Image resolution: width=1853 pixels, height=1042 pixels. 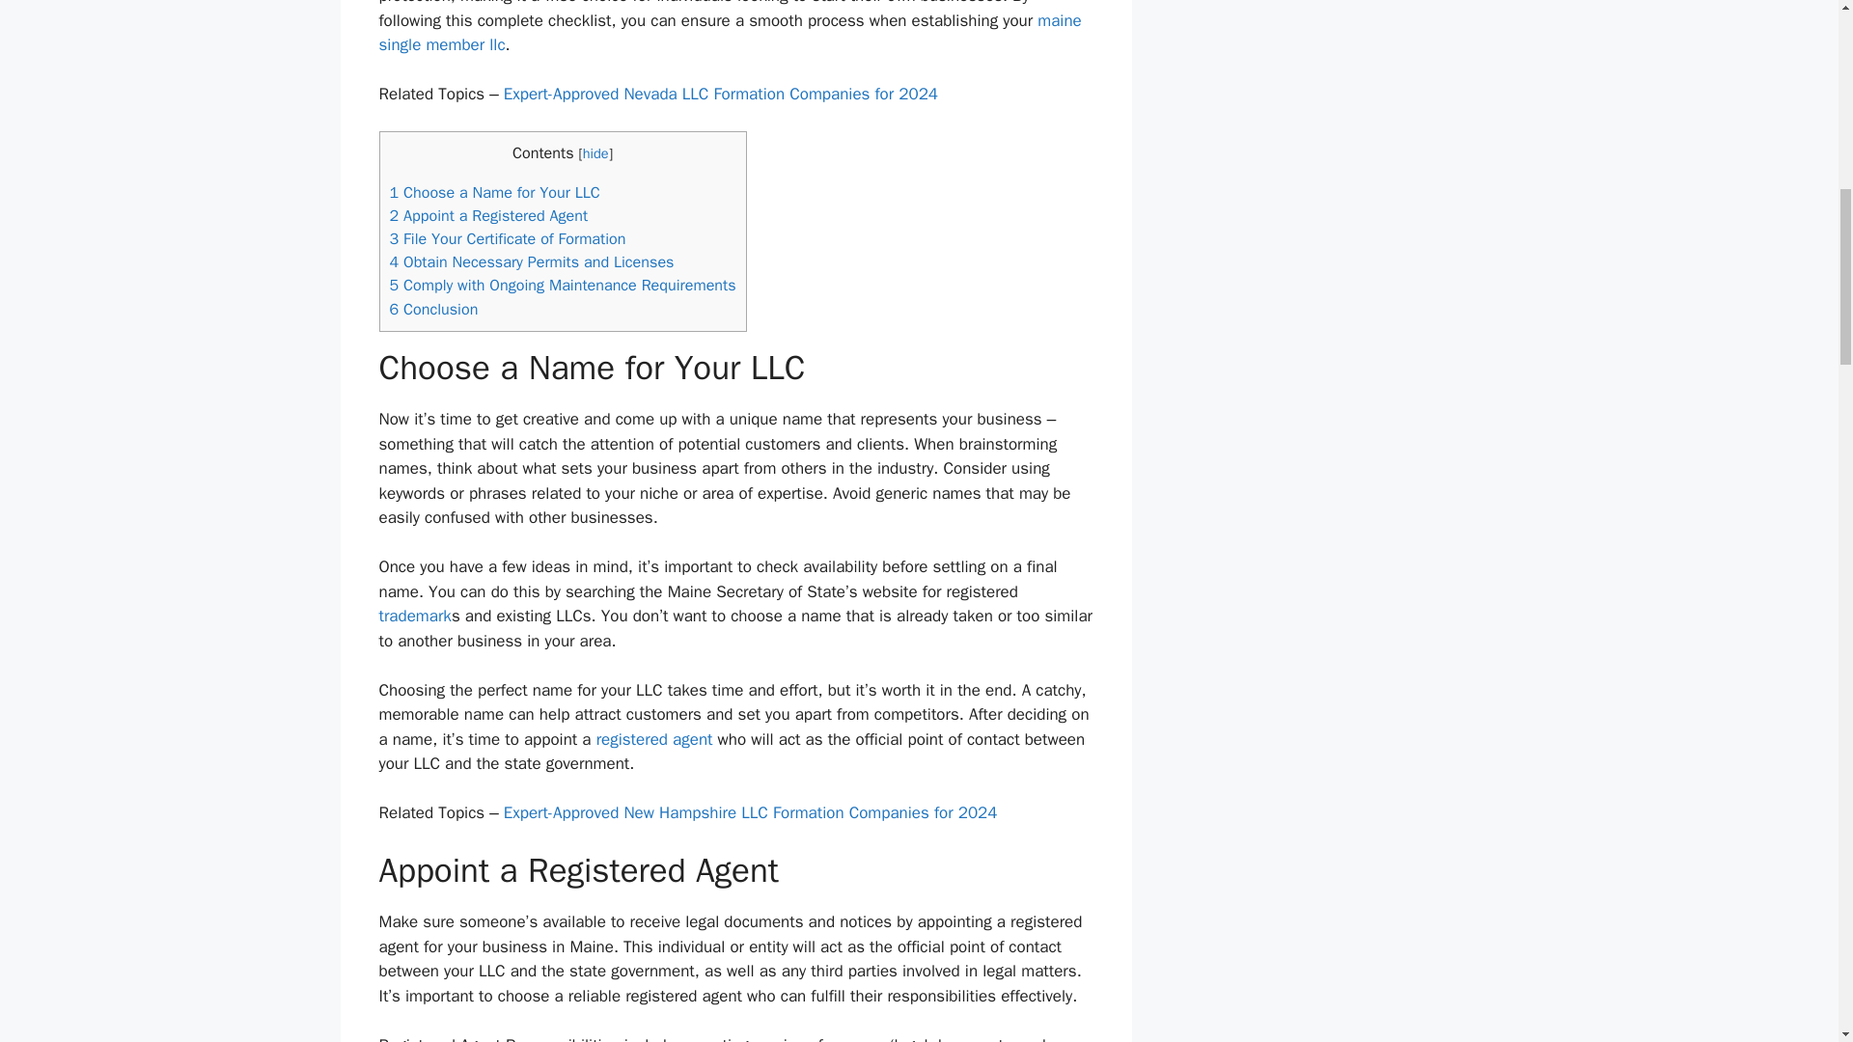 I want to click on 2 Appoint a Registered Agent, so click(x=488, y=215).